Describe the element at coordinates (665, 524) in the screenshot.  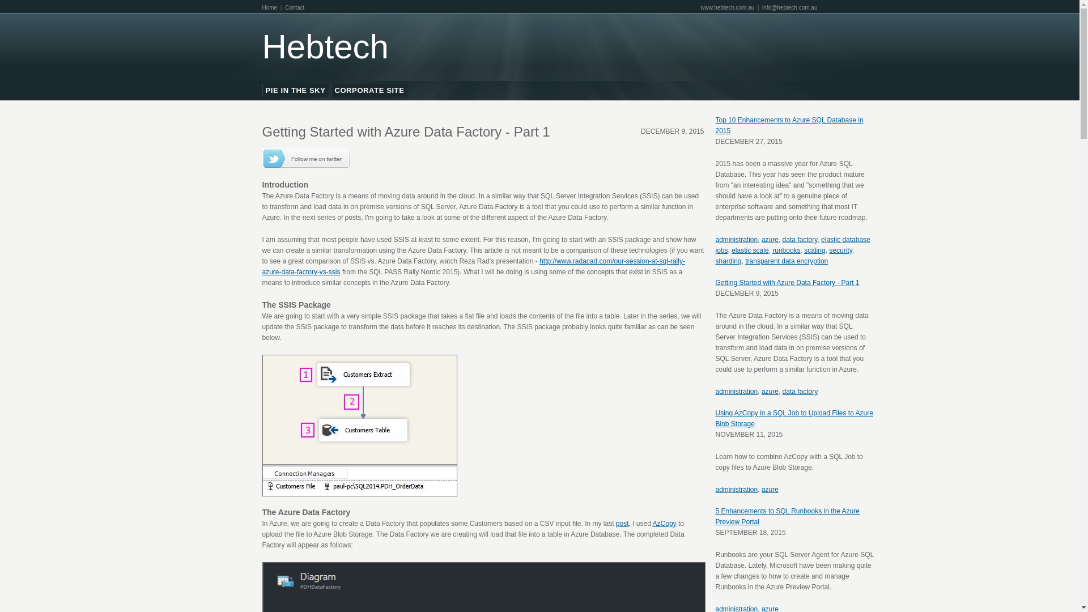
I see `AzCopy` at that location.